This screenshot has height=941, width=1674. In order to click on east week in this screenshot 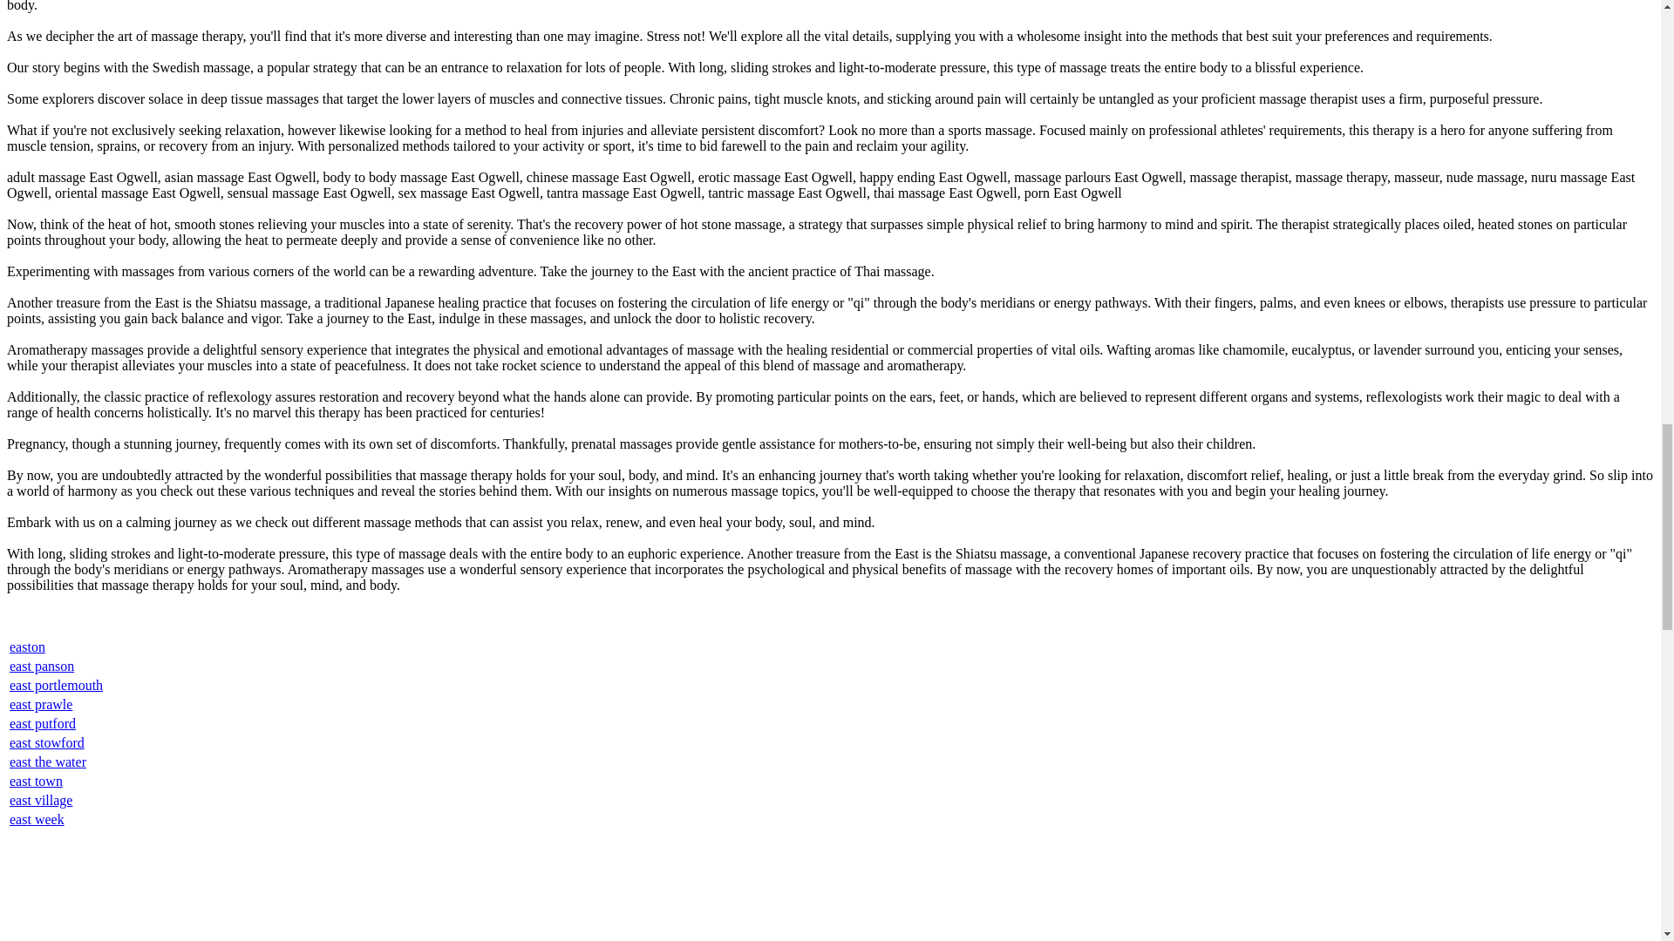, I will do `click(37, 819)`.